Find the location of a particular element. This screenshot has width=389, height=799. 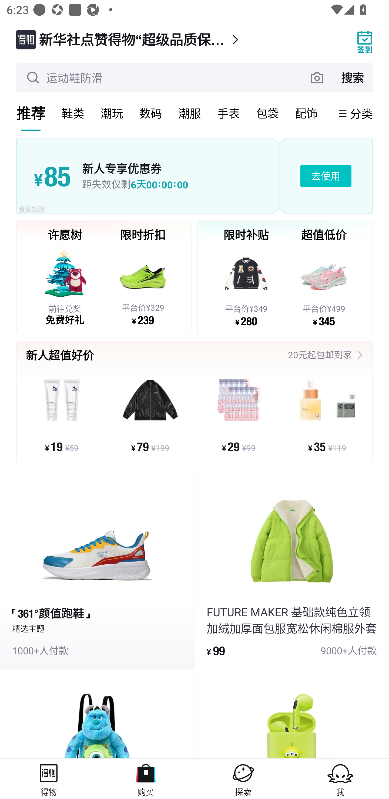

潮服 is located at coordinates (190, 113).